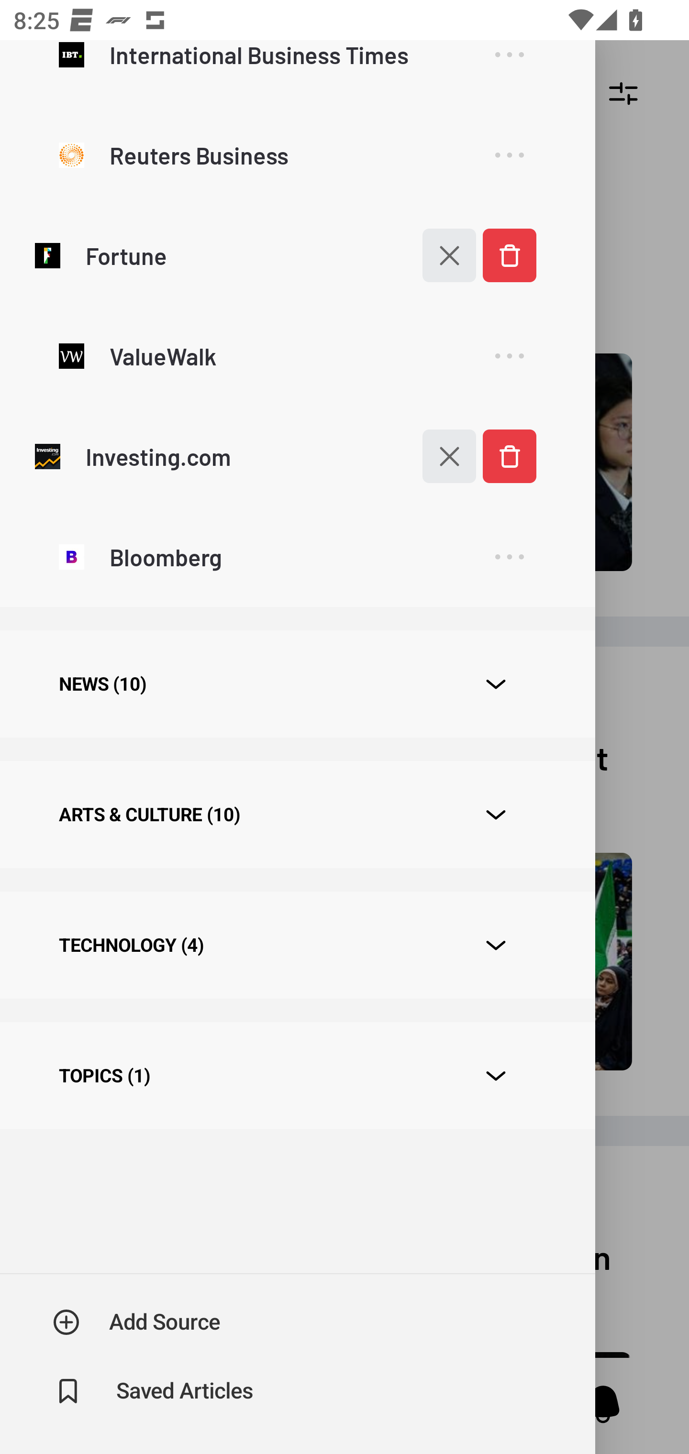  Describe the element at coordinates (509, 155) in the screenshot. I see `More Options` at that location.